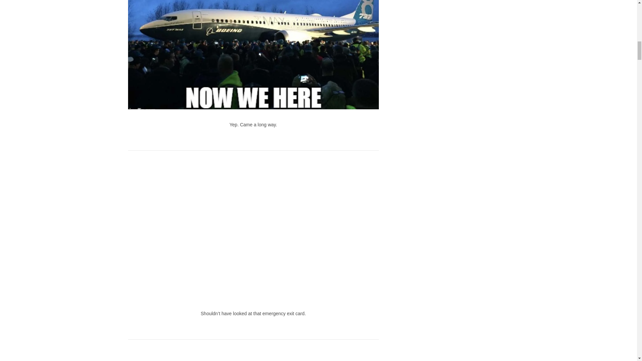  I want to click on Funny-737-Max-Memes-16, so click(253, 354).